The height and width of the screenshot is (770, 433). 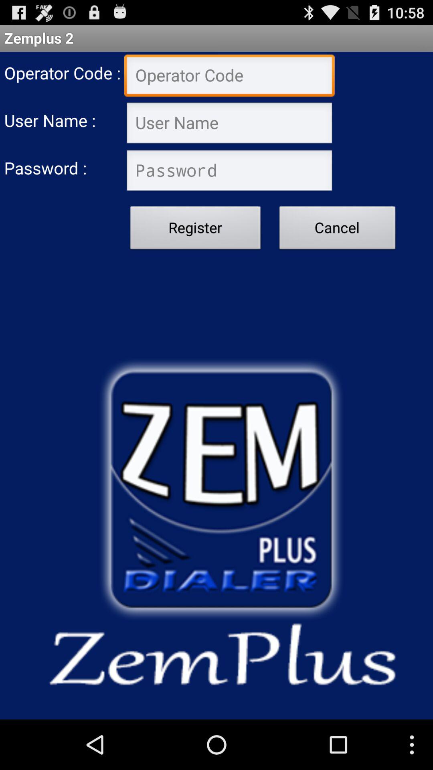 I want to click on type password, so click(x=229, y=172).